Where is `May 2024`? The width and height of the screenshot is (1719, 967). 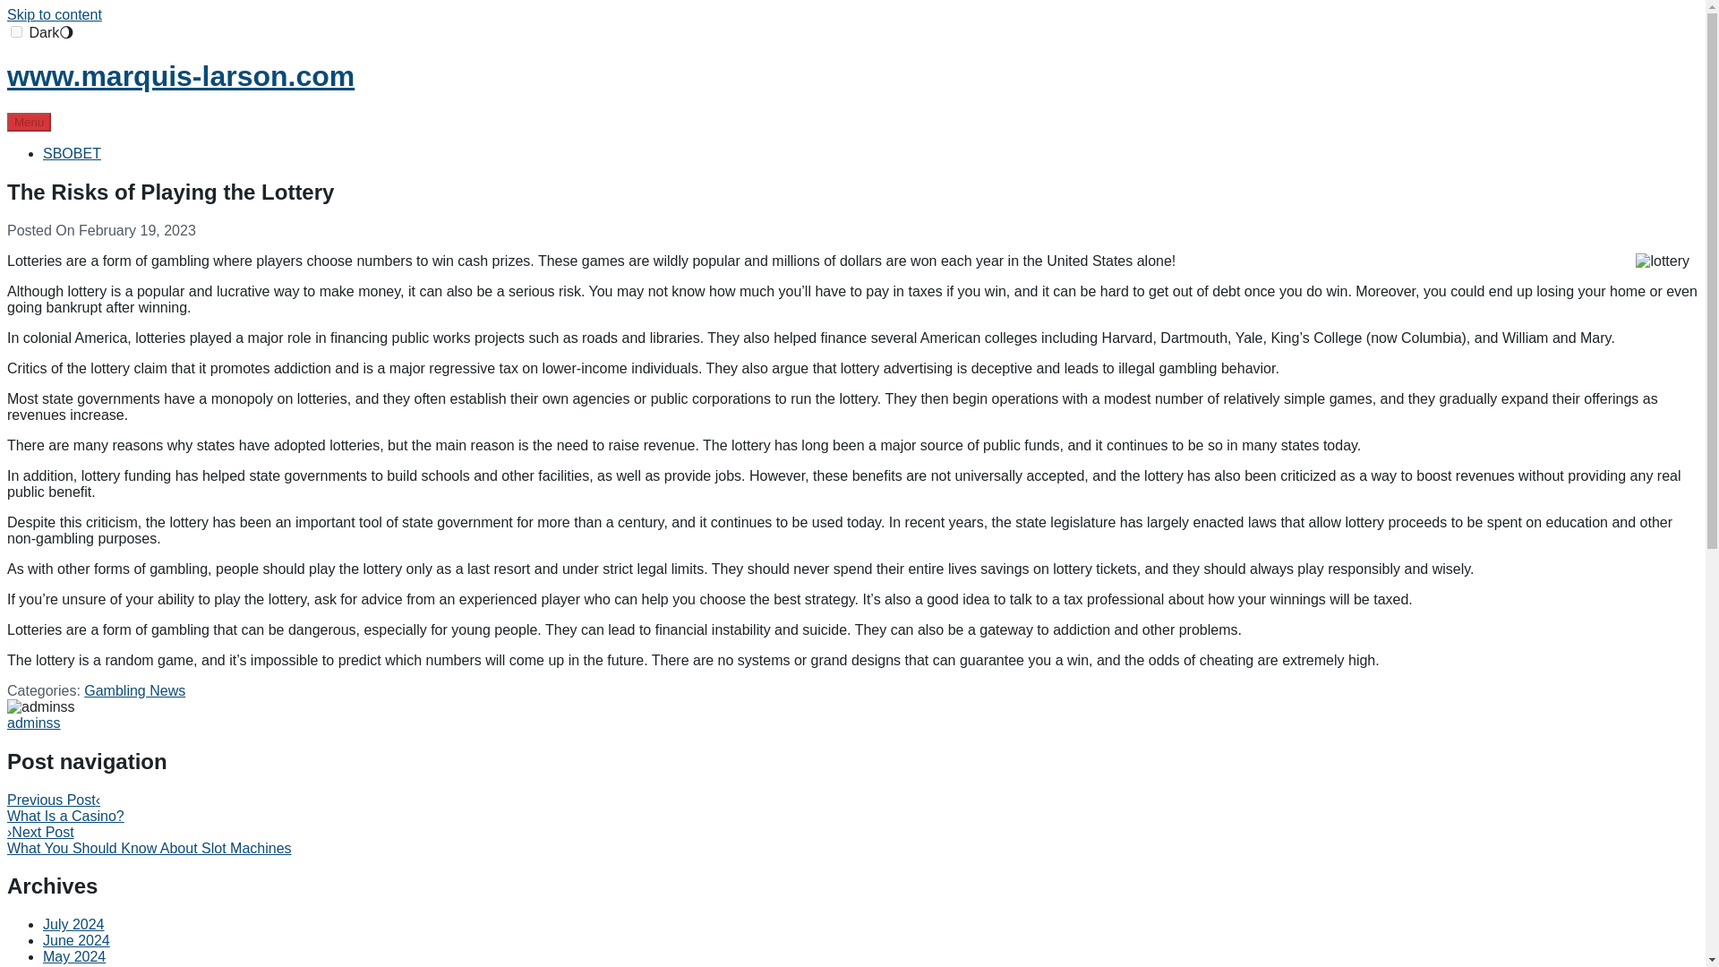 May 2024 is located at coordinates (73, 956).